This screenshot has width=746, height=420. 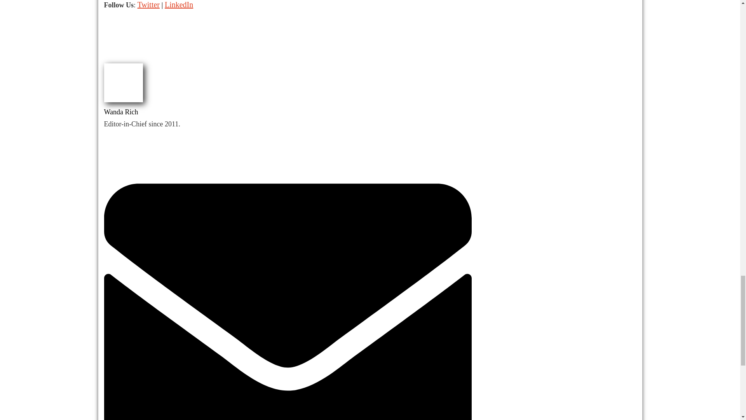 What do you see at coordinates (121, 112) in the screenshot?
I see `Wanda Rich` at bounding box center [121, 112].